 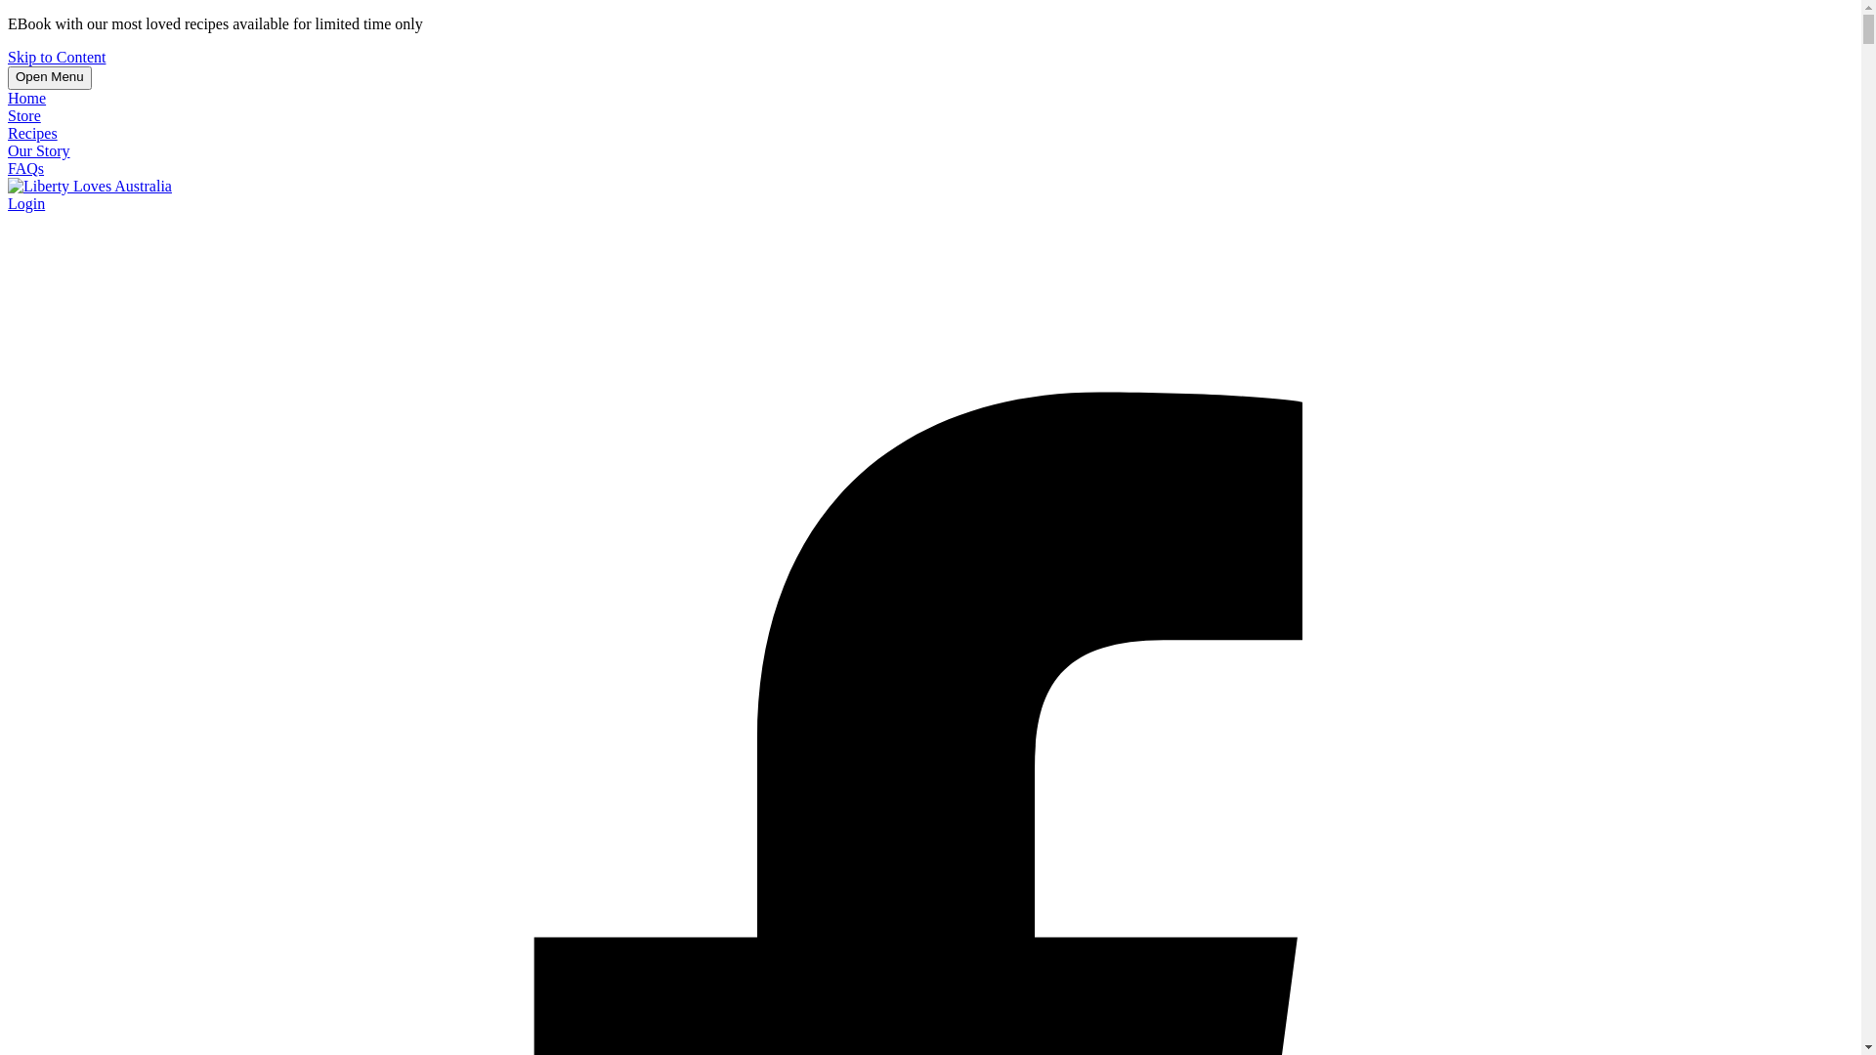 What do you see at coordinates (39, 150) in the screenshot?
I see `Our Story` at bounding box center [39, 150].